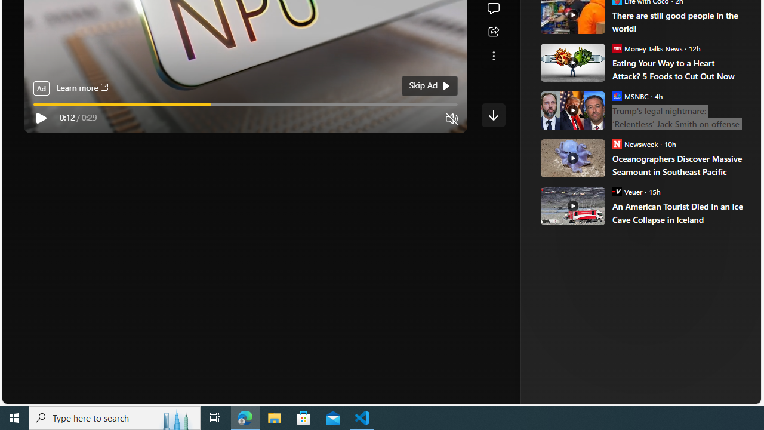  Describe the element at coordinates (630, 96) in the screenshot. I see `MSNBC MSNBC` at that location.